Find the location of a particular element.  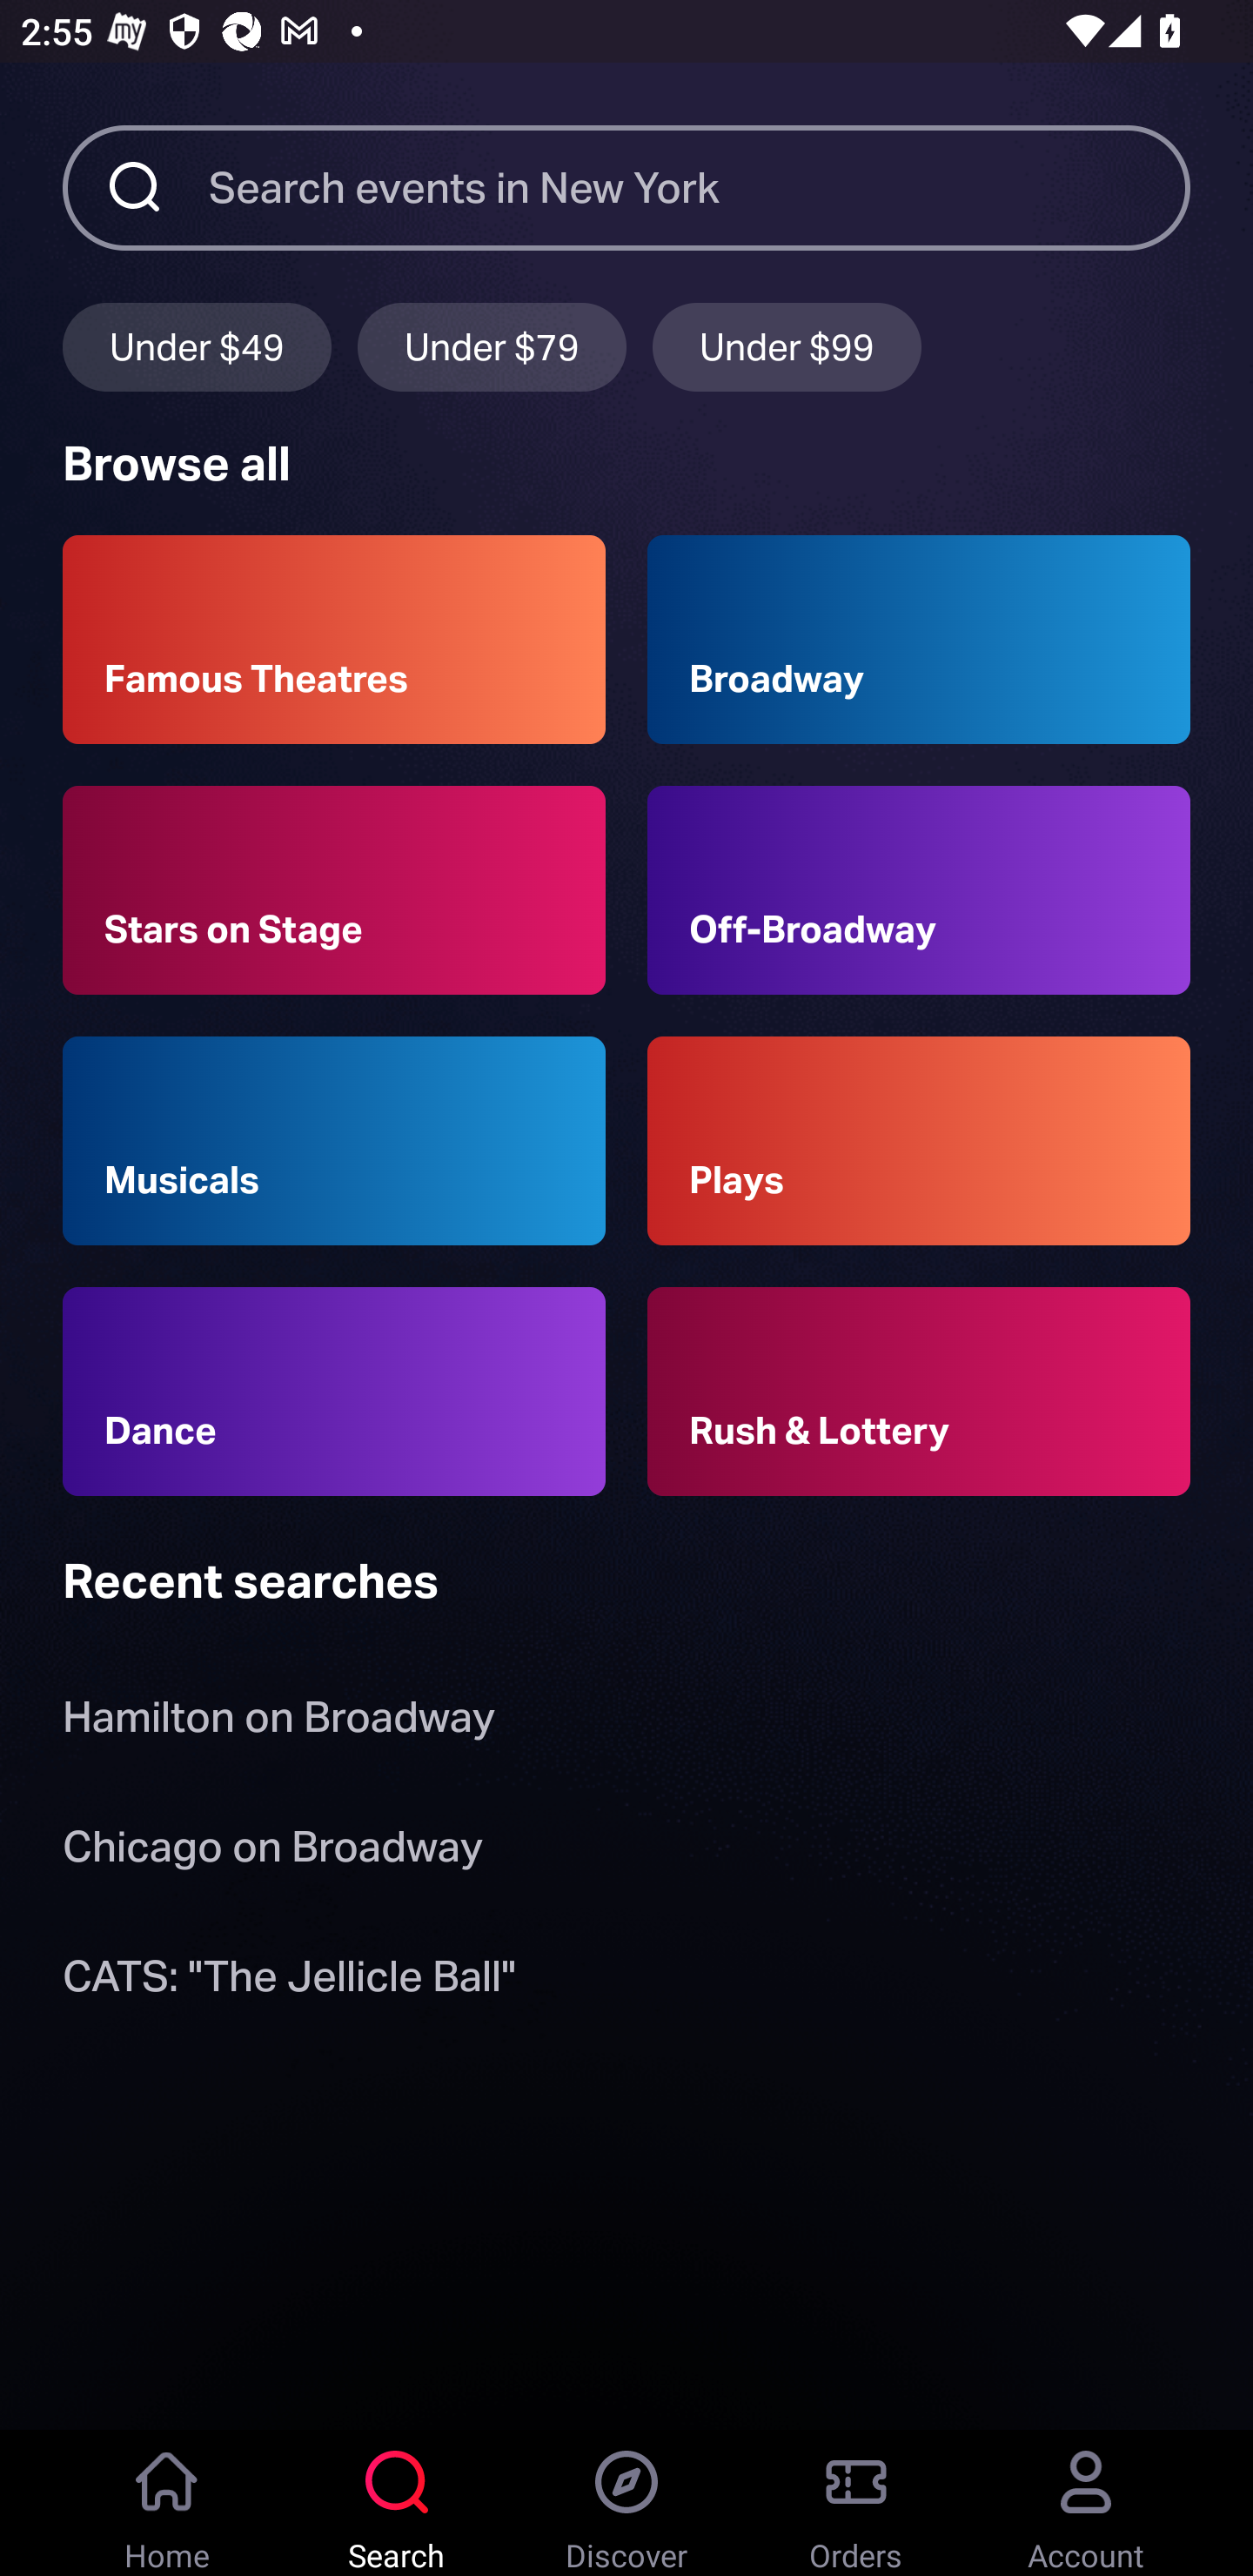

Dance is located at coordinates (334, 1392).